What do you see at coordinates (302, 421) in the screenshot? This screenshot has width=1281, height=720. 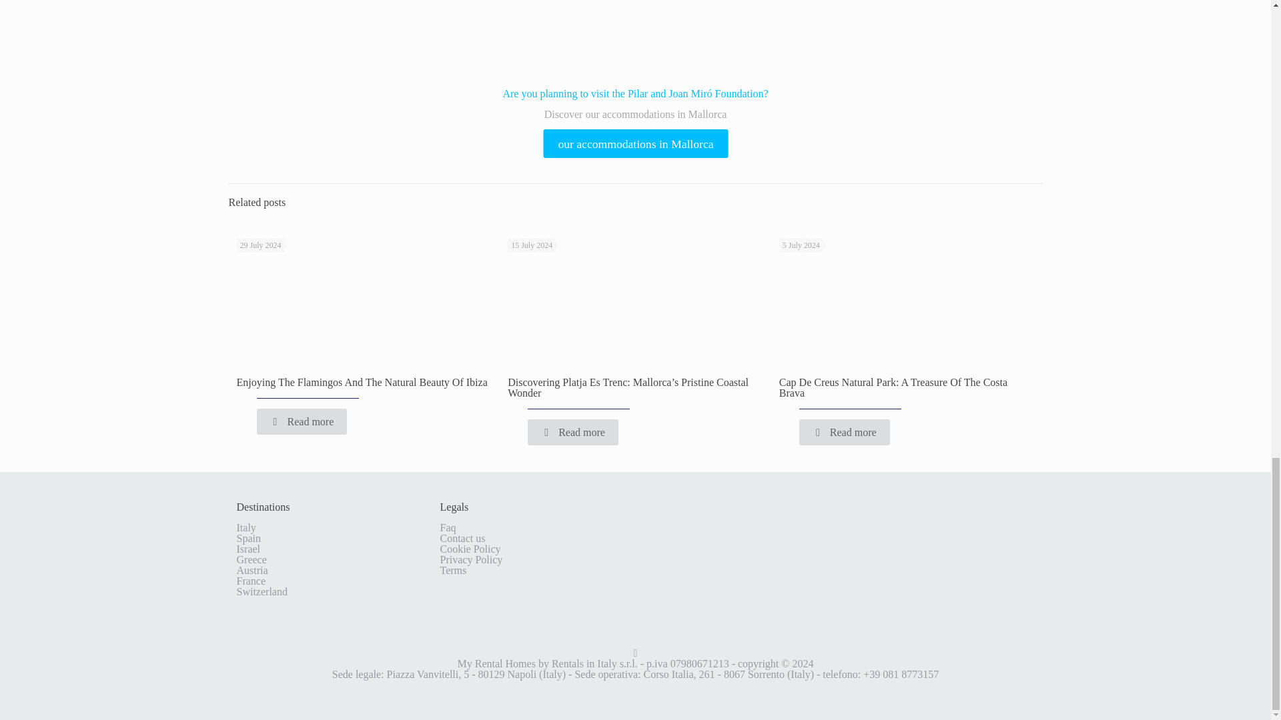 I see `Read more` at bounding box center [302, 421].